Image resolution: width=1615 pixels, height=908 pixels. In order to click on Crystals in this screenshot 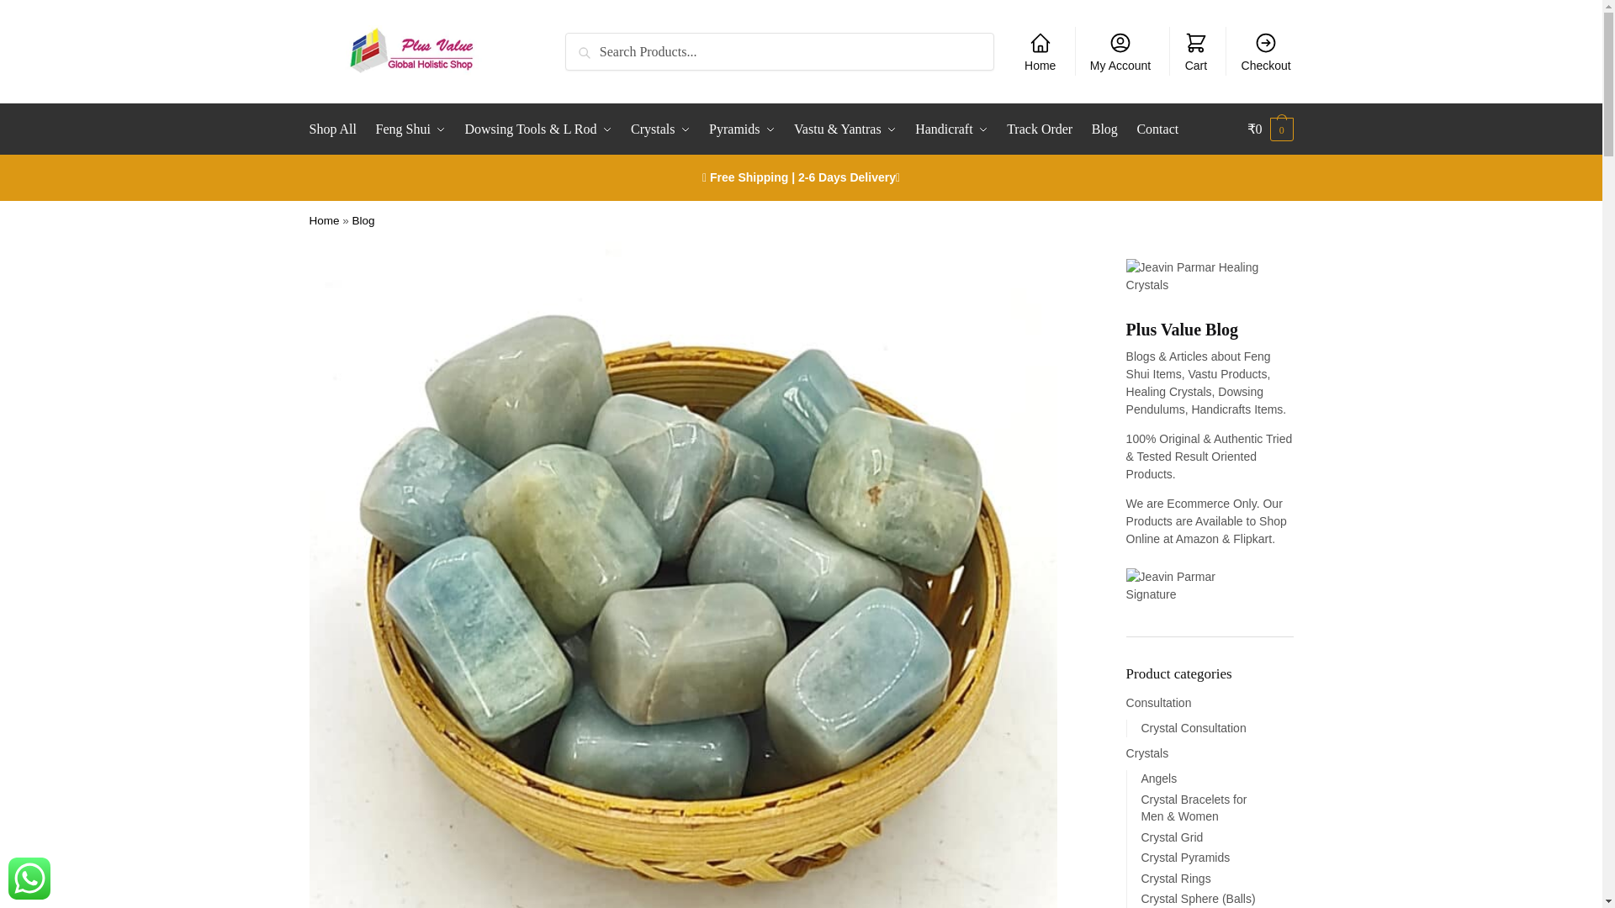, I will do `click(660, 129)`.